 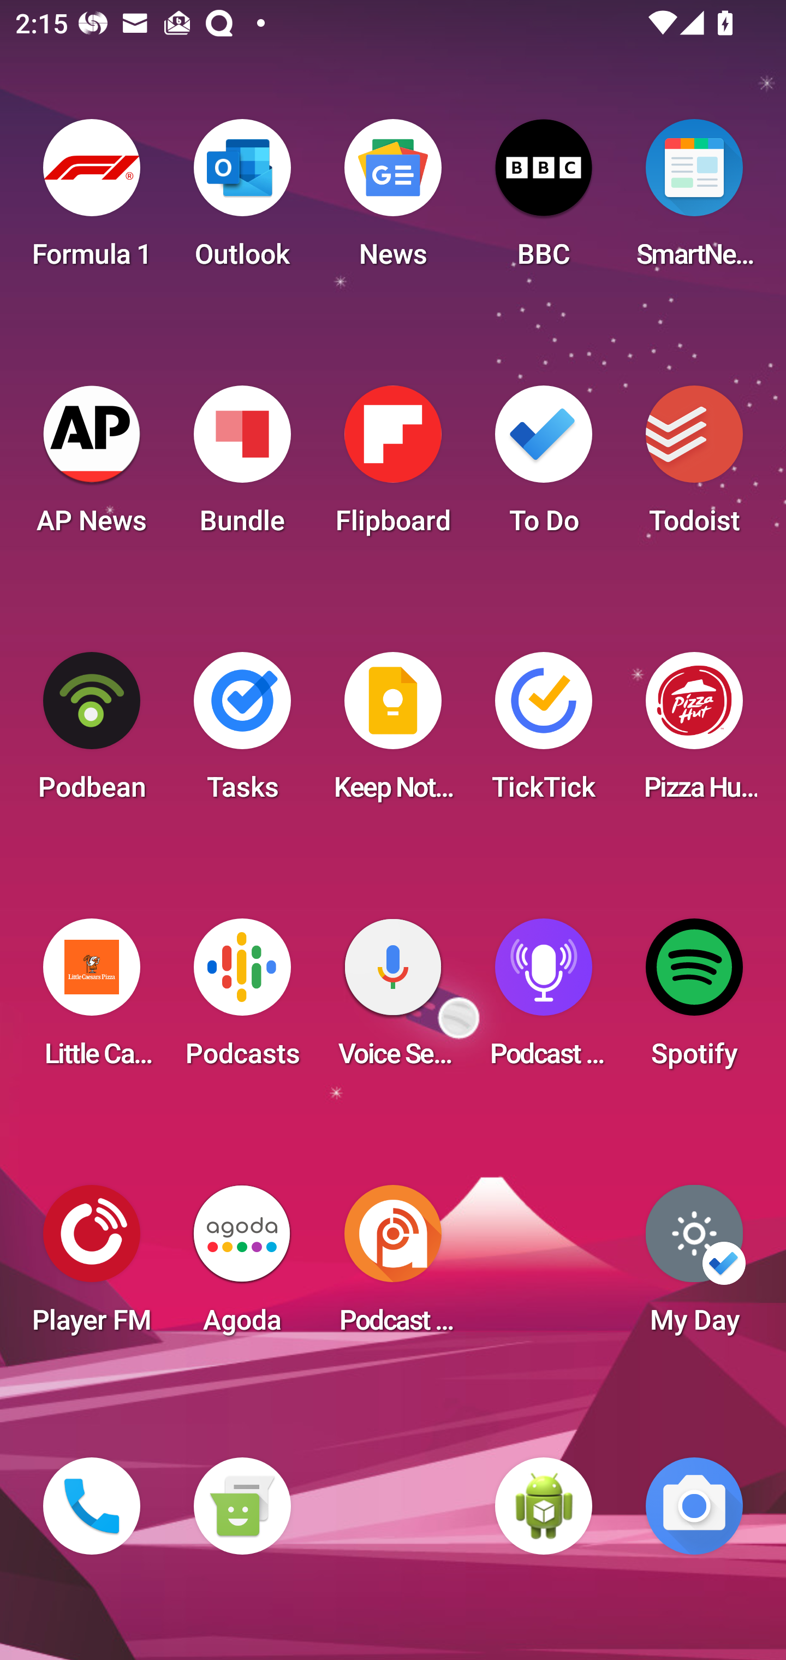 I want to click on Tasks, so click(x=242, y=733).